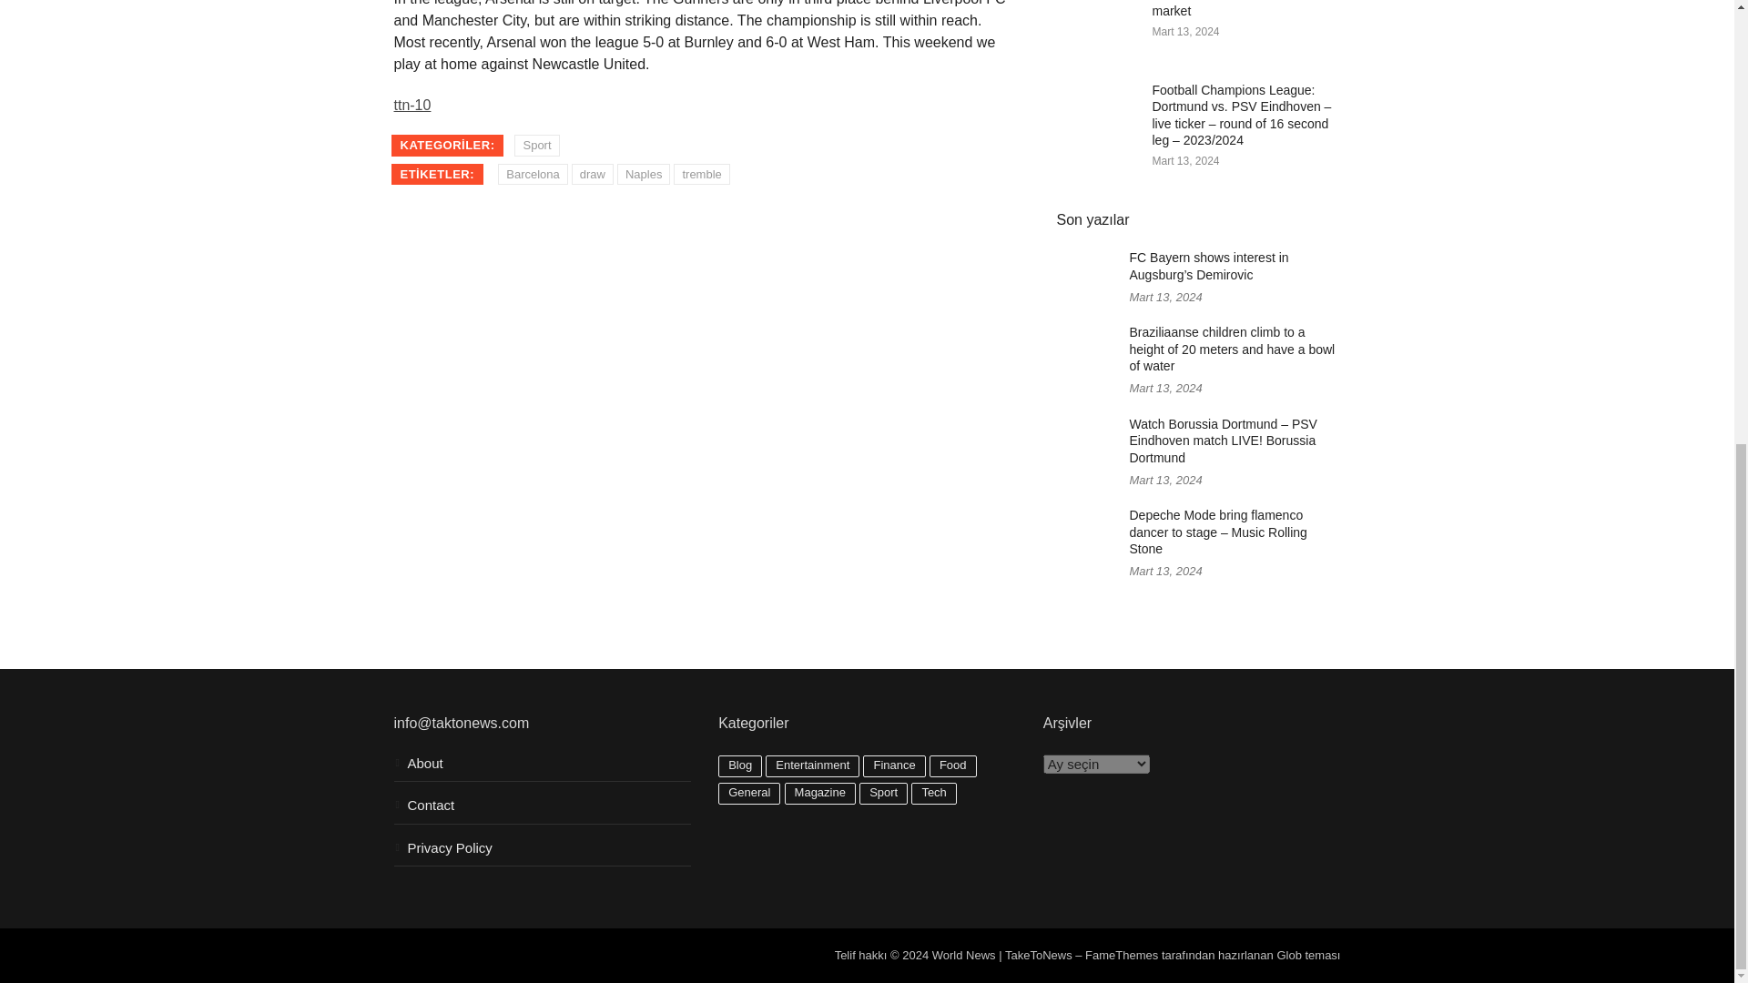 The height and width of the screenshot is (983, 1748). Describe the element at coordinates (643, 175) in the screenshot. I see `Naples` at that location.